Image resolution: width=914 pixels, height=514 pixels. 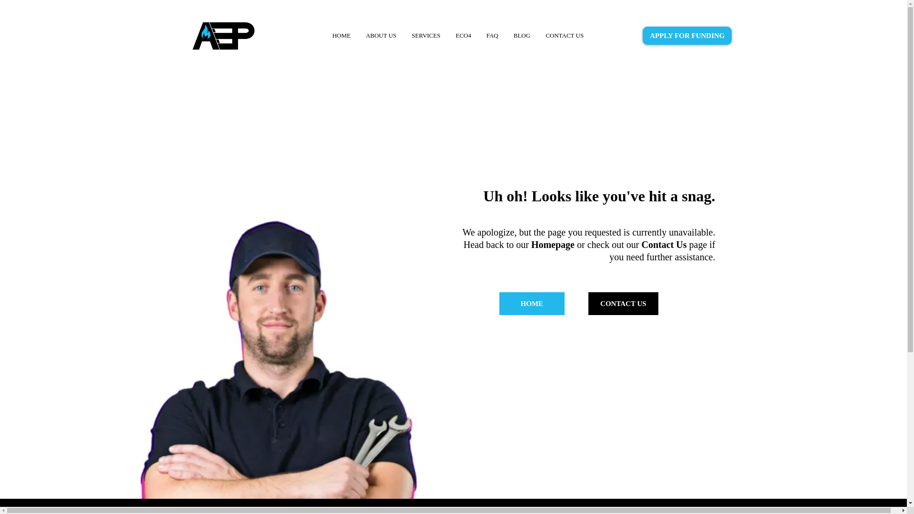 I want to click on HOME, so click(x=532, y=304).